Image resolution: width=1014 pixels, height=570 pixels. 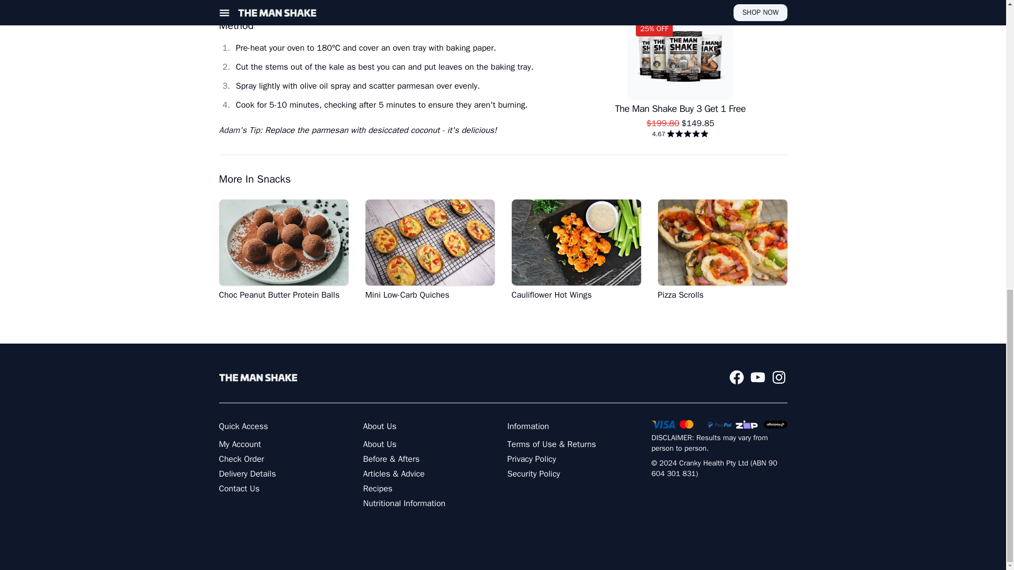 What do you see at coordinates (430, 250) in the screenshot?
I see `Mini Low-Carb Quiches` at bounding box center [430, 250].